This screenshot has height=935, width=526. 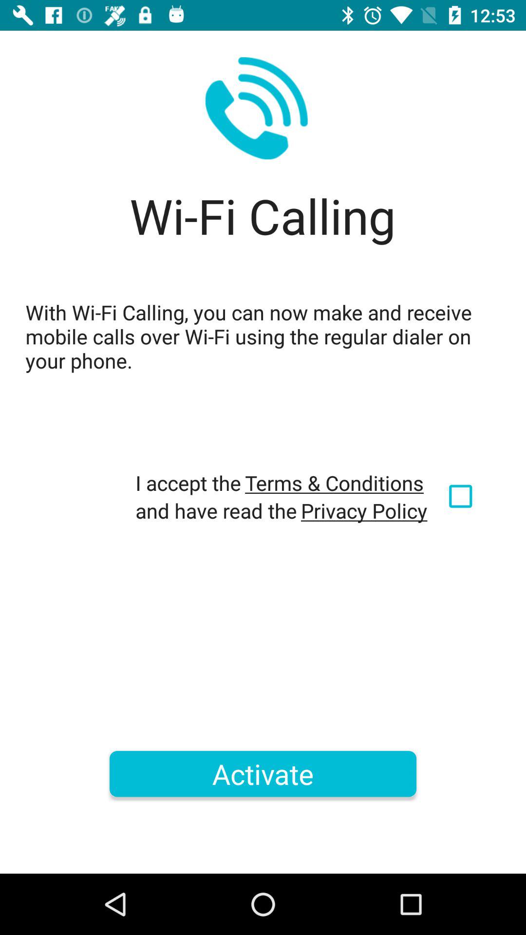 I want to click on scroll to terms & conditions app, so click(x=334, y=483).